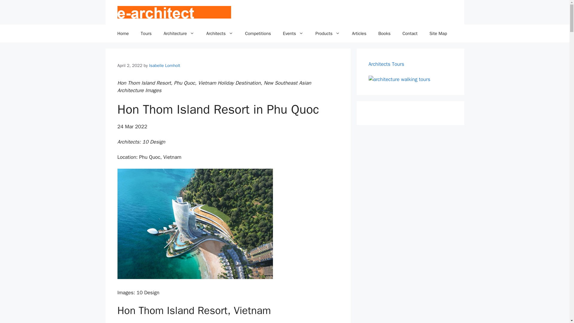 The height and width of the screenshot is (323, 574). What do you see at coordinates (164, 65) in the screenshot?
I see `Isabelle Lomholt` at bounding box center [164, 65].